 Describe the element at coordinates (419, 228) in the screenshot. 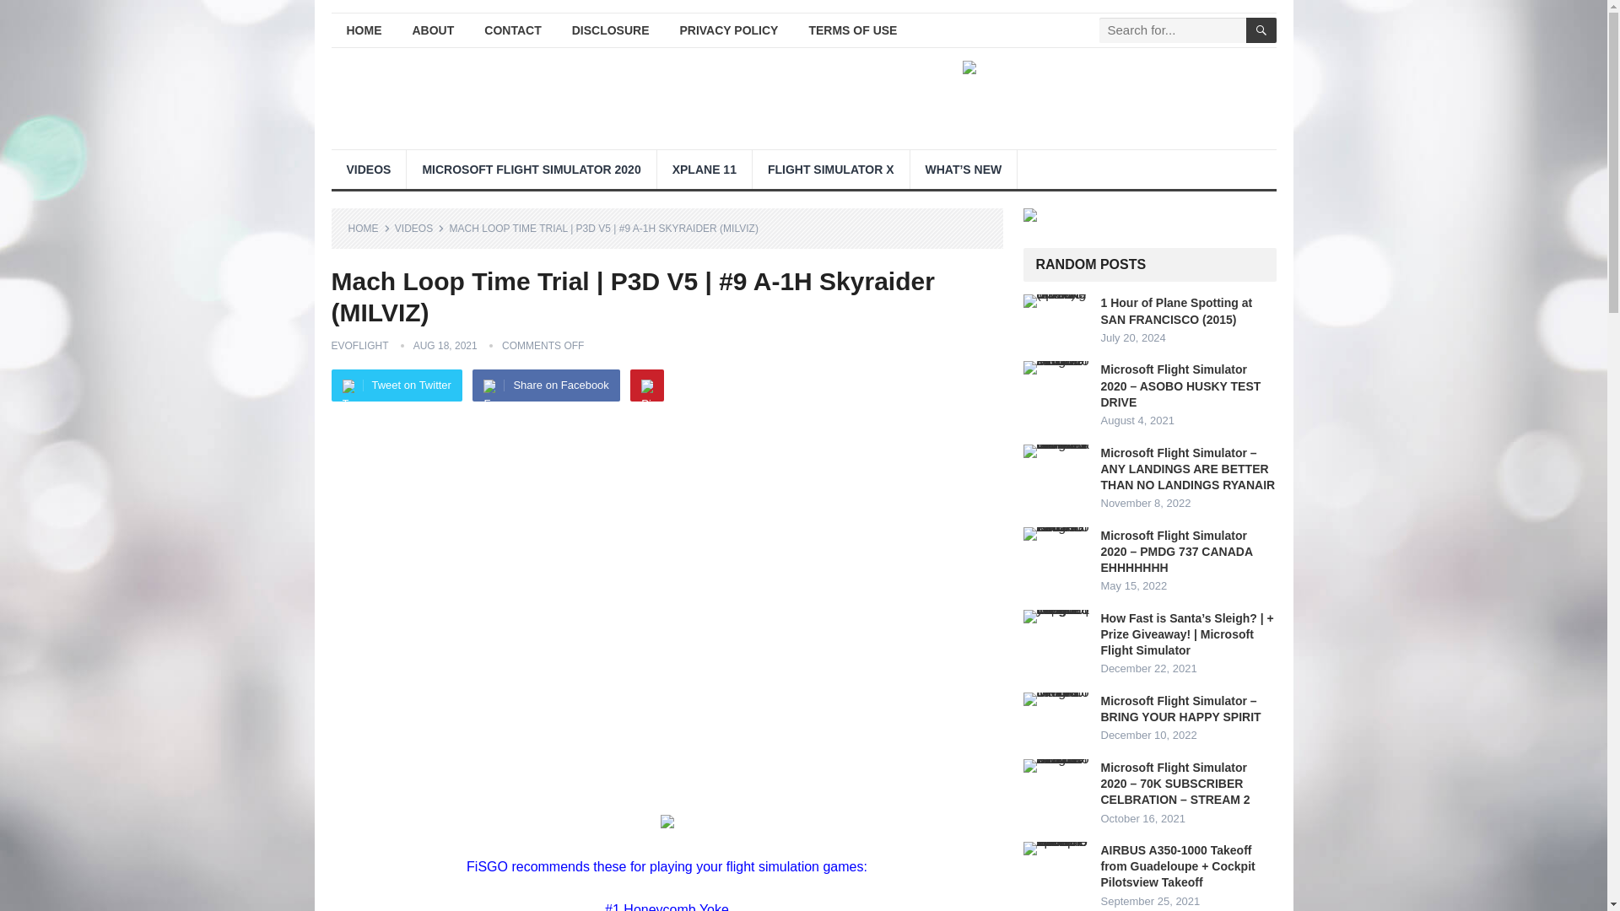

I see `View all posts in Videos` at that location.